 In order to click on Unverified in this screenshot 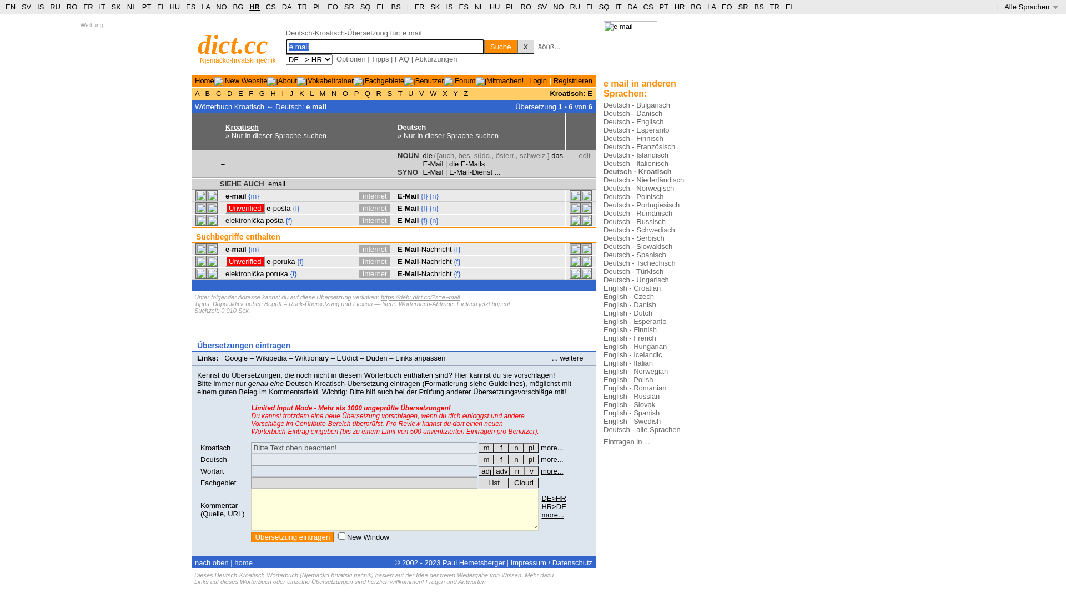, I will do `click(245, 262)`.